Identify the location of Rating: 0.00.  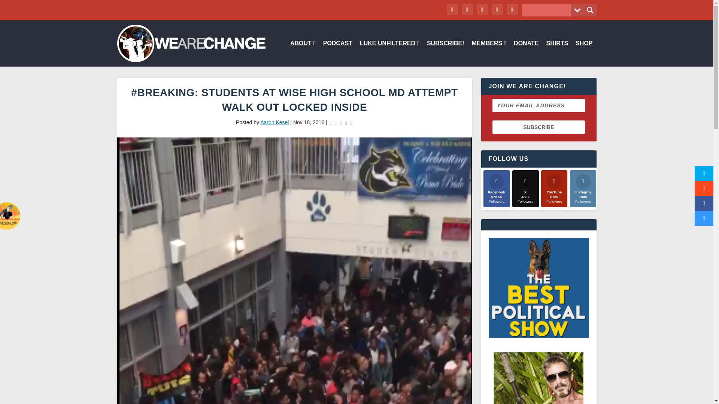
(341, 123).